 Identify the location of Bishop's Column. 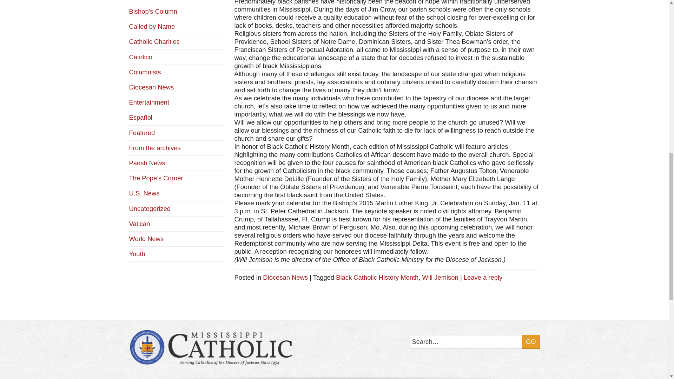
(153, 11).